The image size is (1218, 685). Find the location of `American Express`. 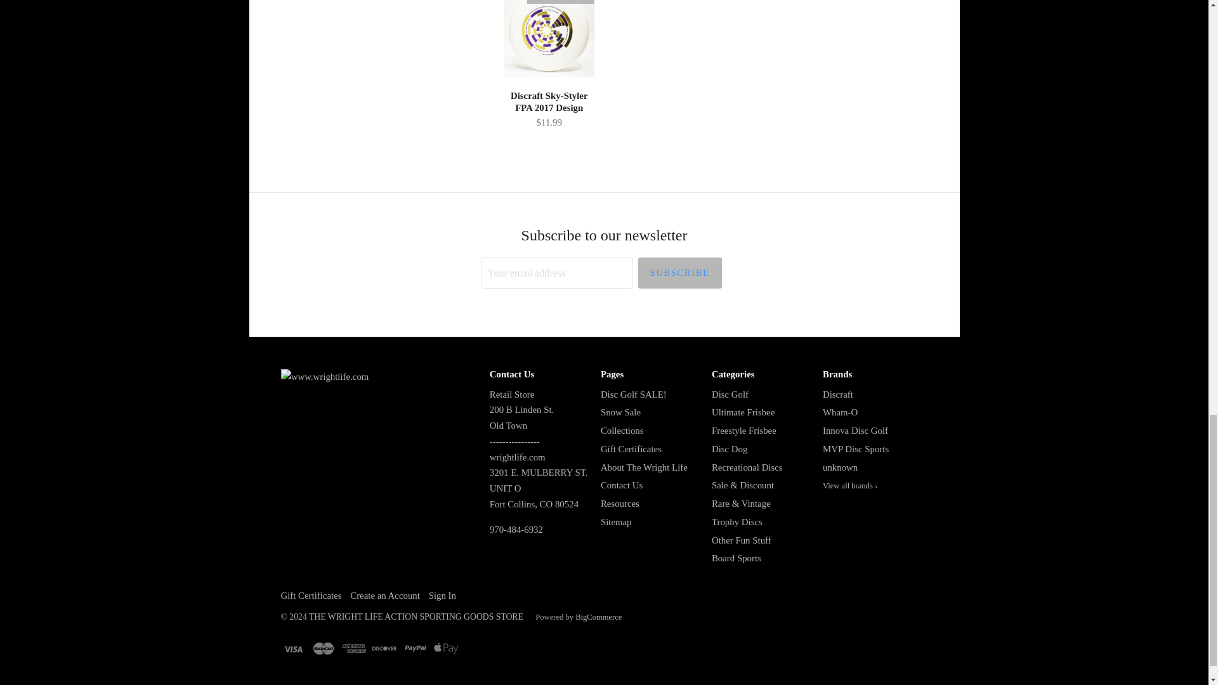

American Express is located at coordinates (354, 648).